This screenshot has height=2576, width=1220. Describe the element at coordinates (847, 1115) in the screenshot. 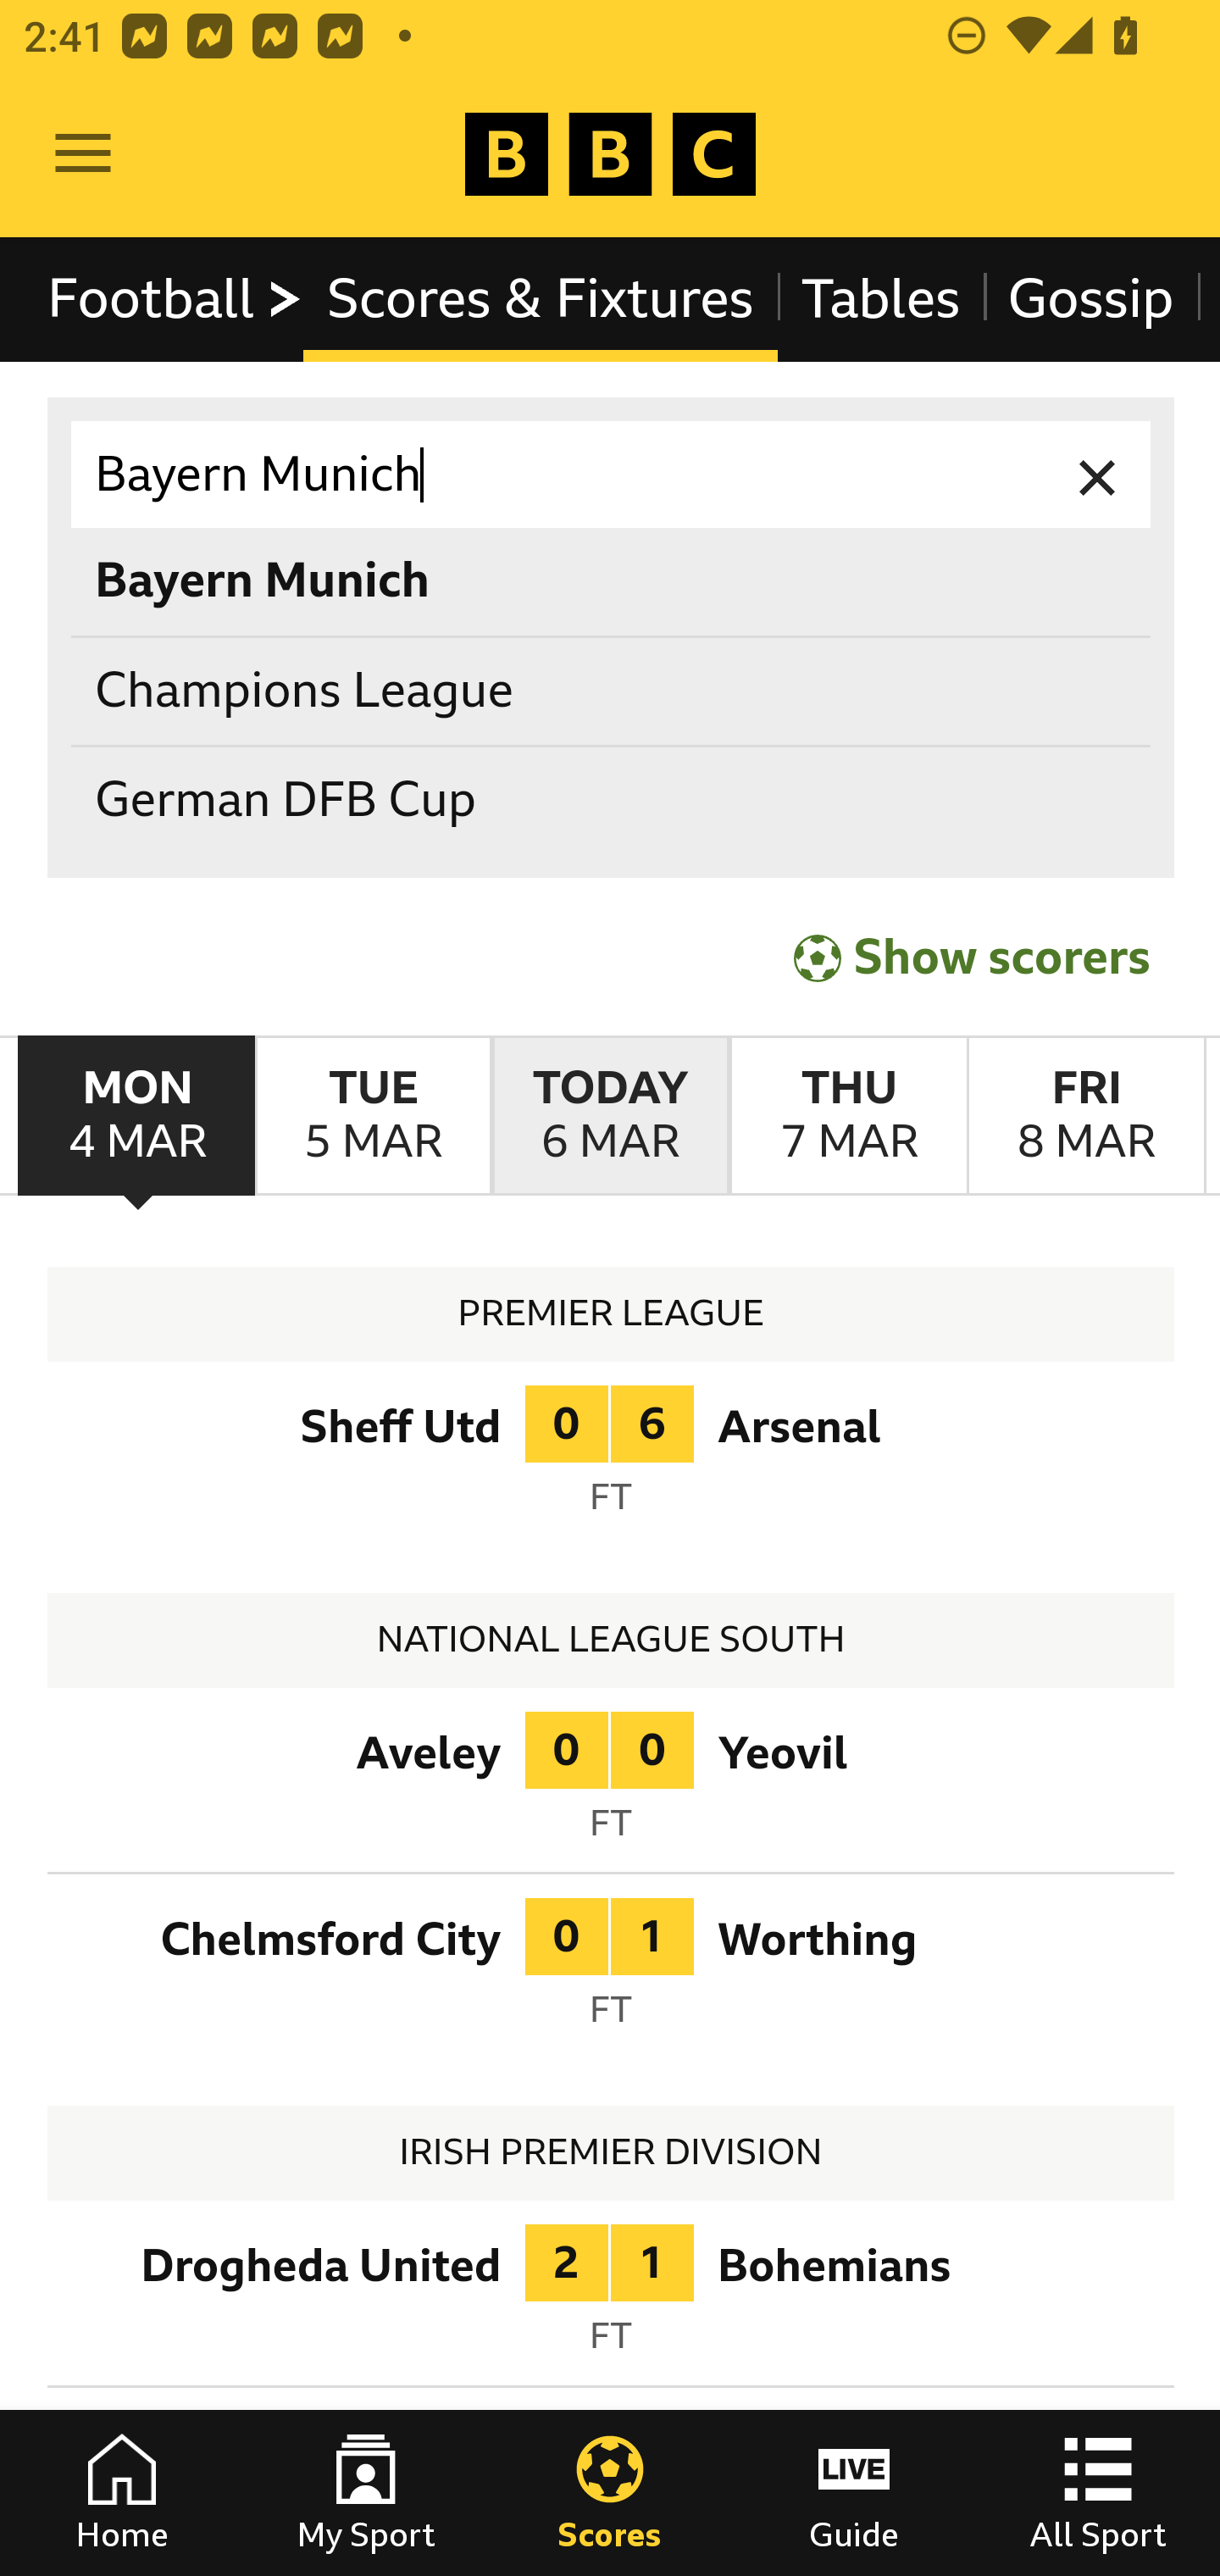

I see `ThursdayMarch 7th Thursday March 7th` at that location.